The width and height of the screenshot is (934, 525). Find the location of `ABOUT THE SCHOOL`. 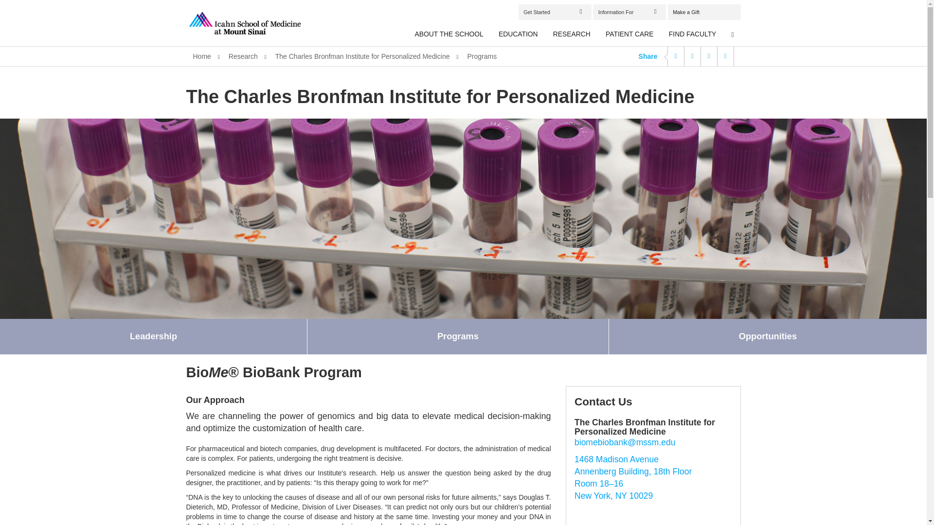

ABOUT THE SCHOOL is located at coordinates (449, 35).